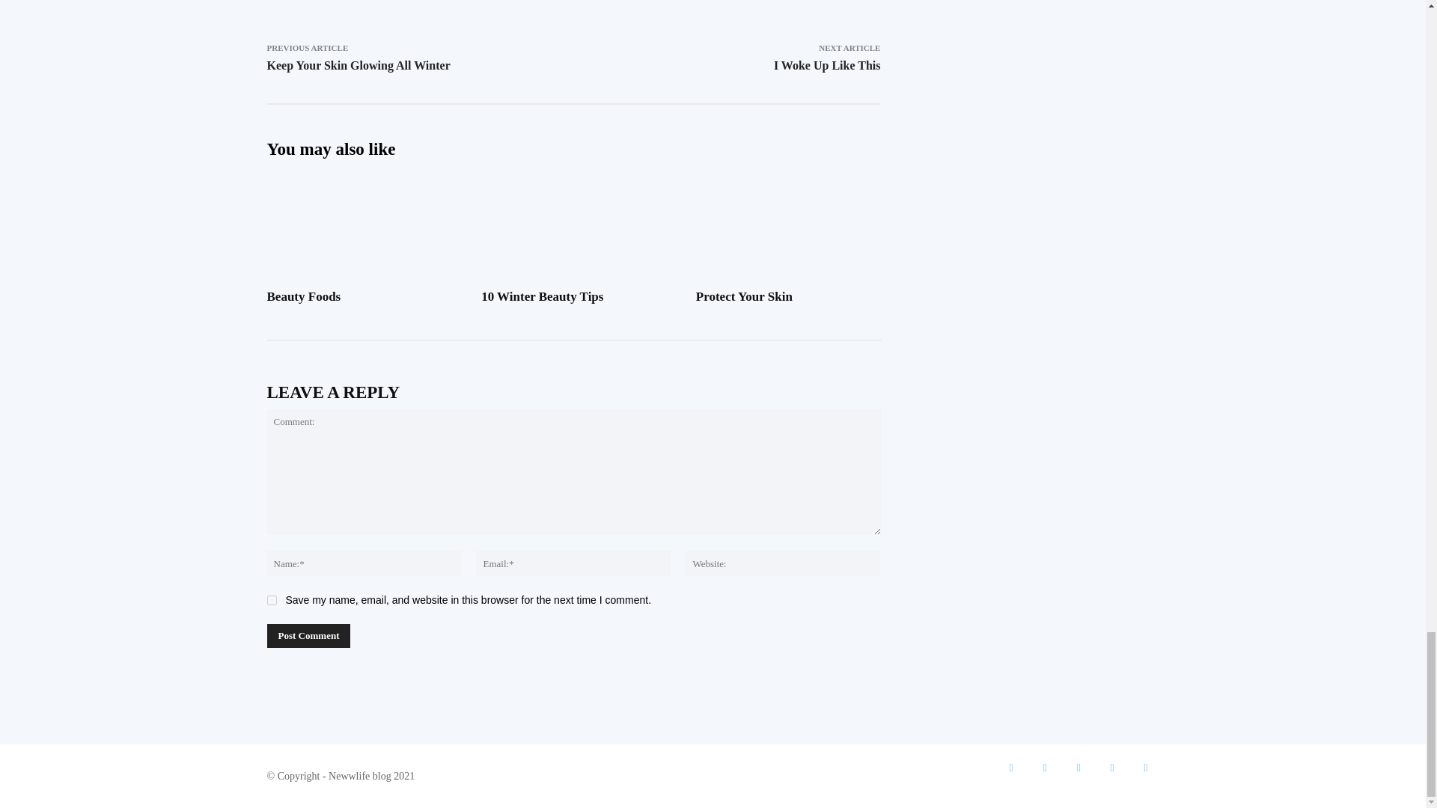 This screenshot has width=1437, height=808. Describe the element at coordinates (303, 296) in the screenshot. I see `Beauty Foods` at that location.